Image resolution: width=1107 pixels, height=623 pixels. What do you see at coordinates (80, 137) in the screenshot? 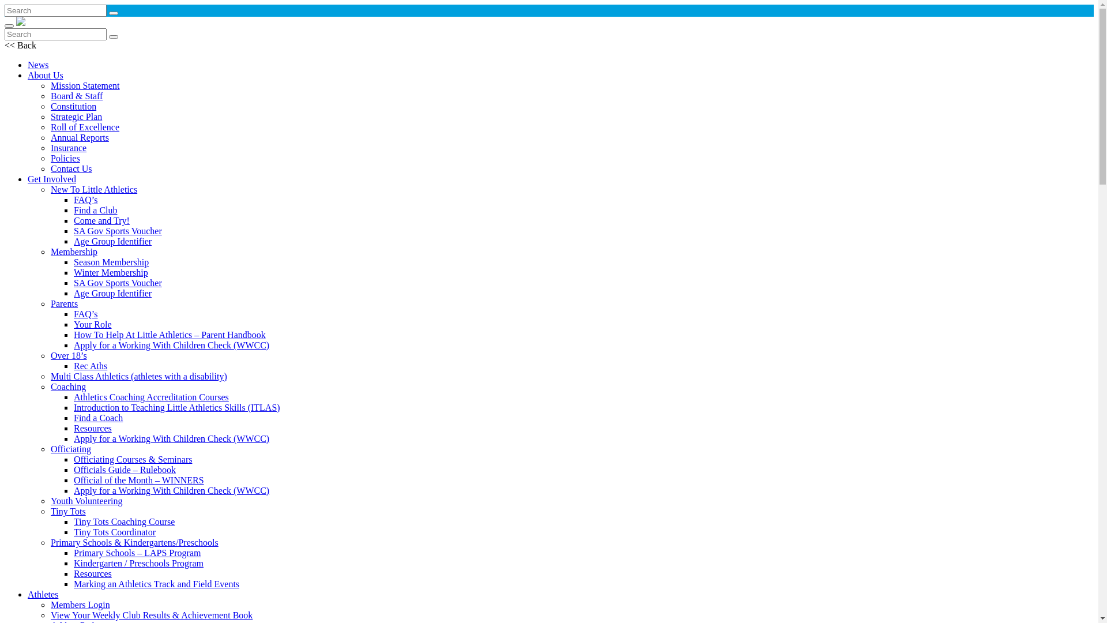
I see `Annual Reports` at bounding box center [80, 137].